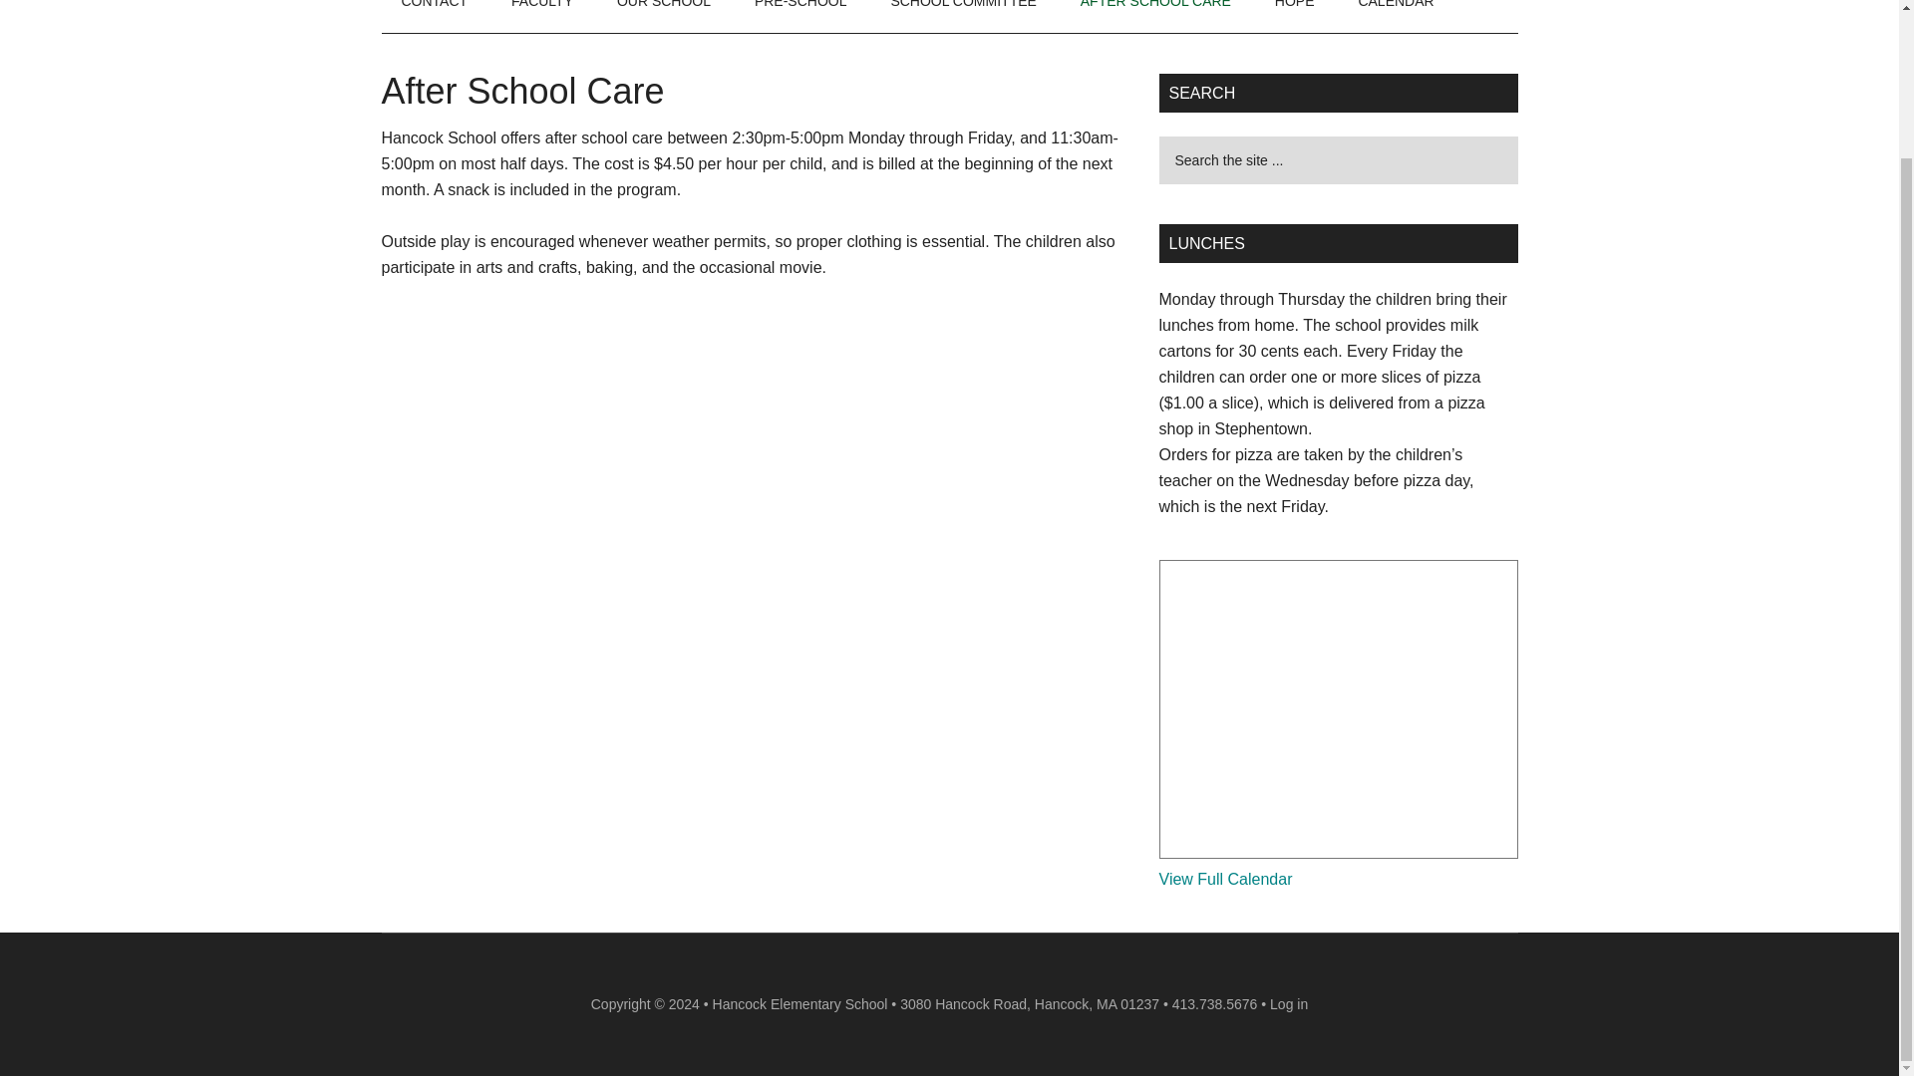 This screenshot has width=1914, height=1076. I want to click on CONTACT, so click(435, 16).